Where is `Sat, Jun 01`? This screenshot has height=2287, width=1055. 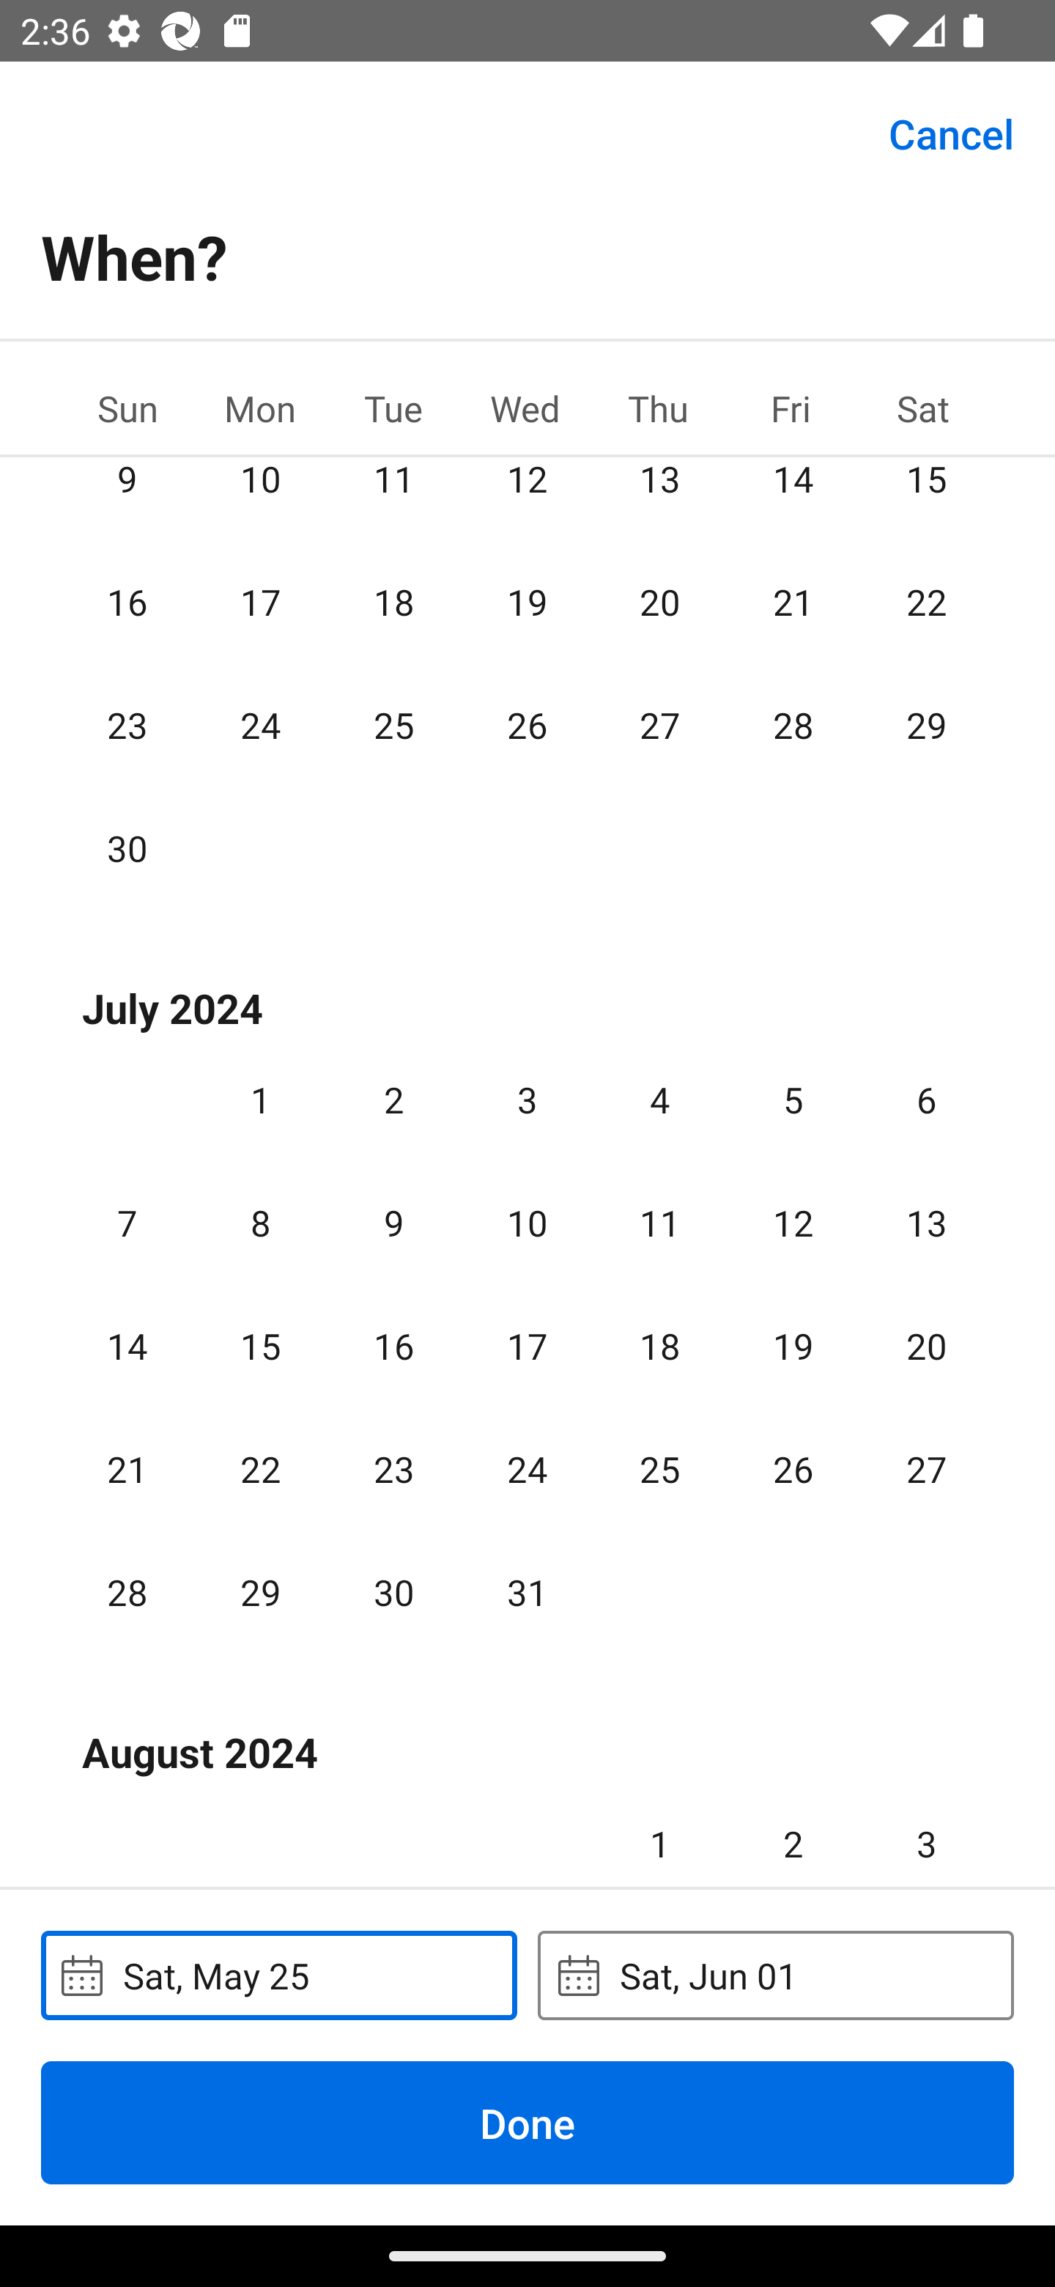 Sat, Jun 01 is located at coordinates (775, 1975).